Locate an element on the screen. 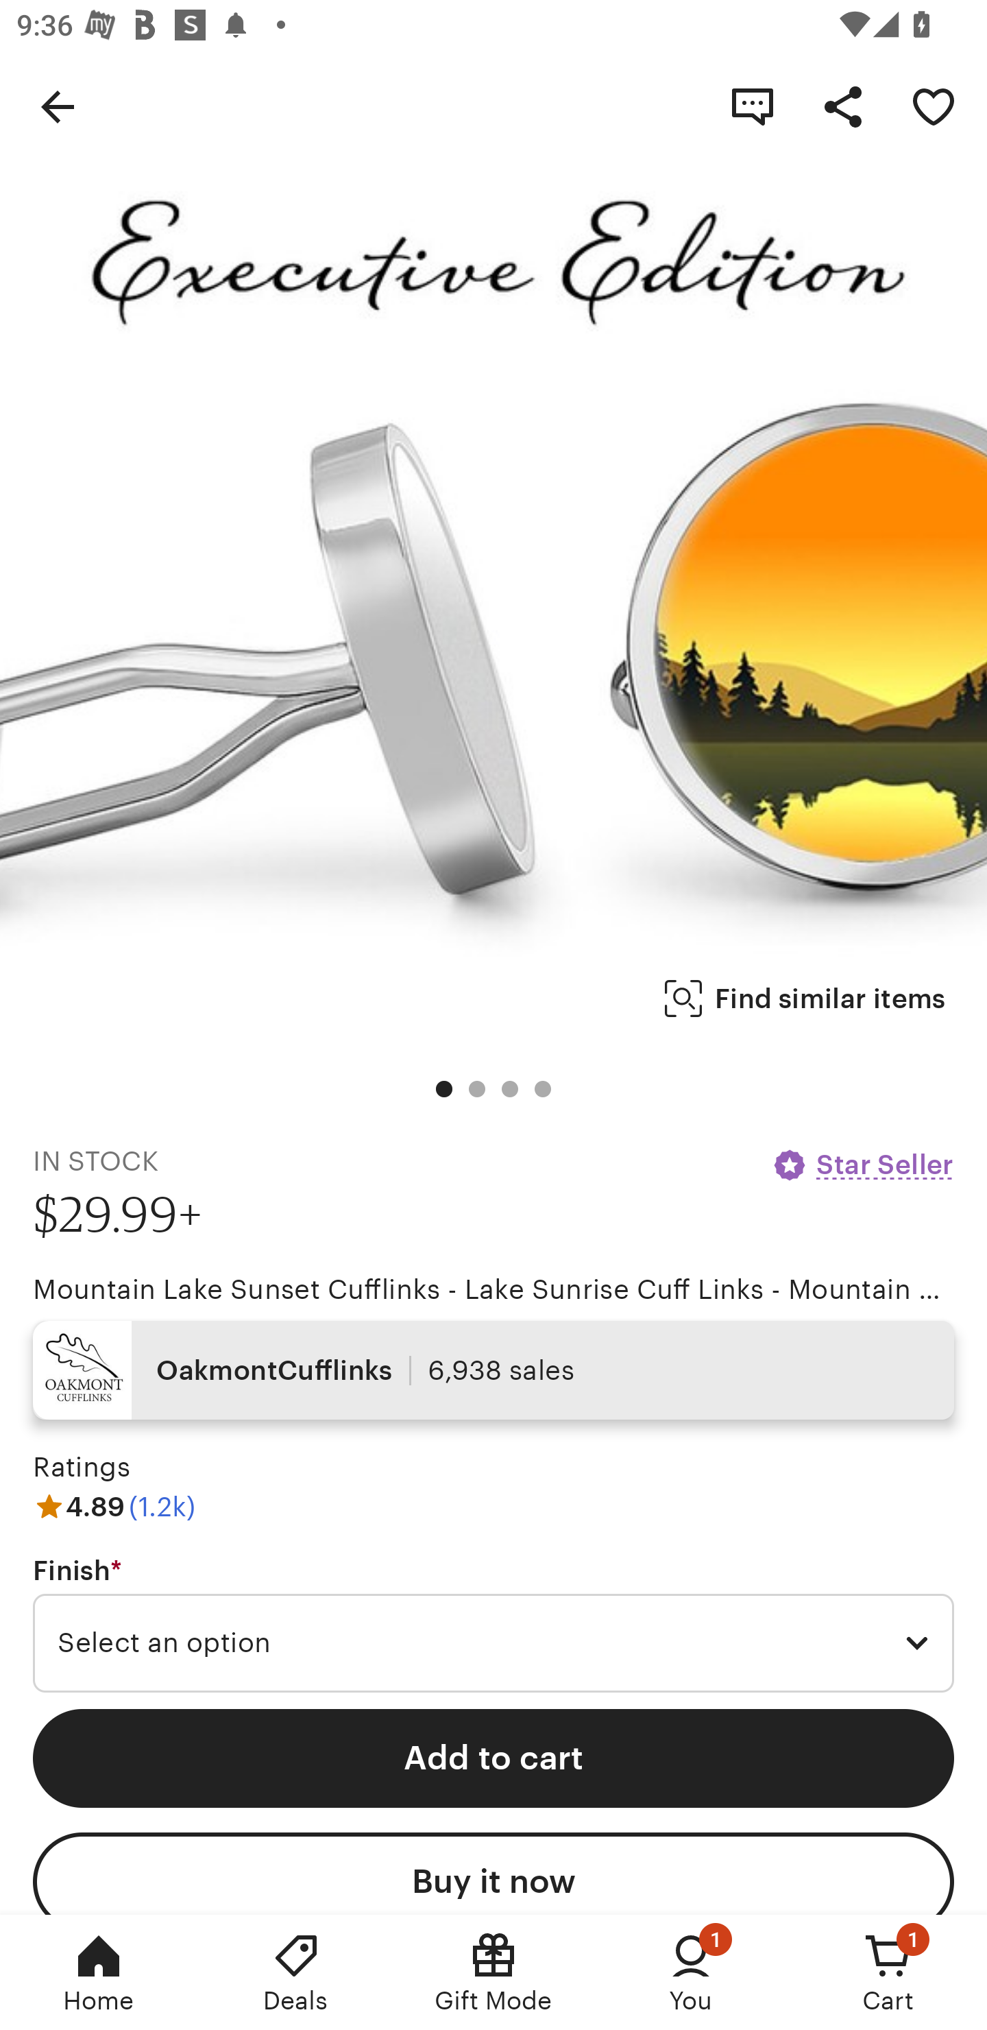 This screenshot has height=2030, width=987. Finish * Required Select an option is located at coordinates (493, 1625).